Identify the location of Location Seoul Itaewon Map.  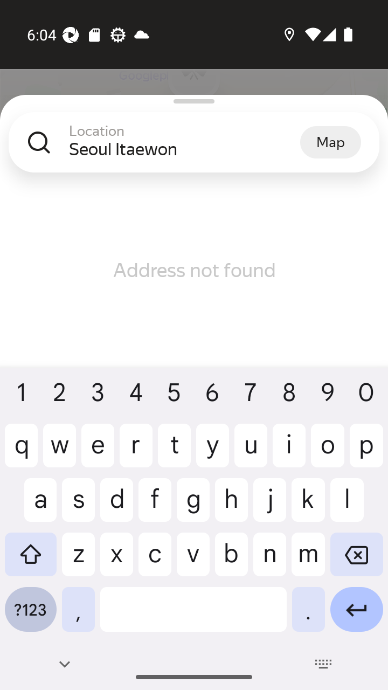
(194, 151).